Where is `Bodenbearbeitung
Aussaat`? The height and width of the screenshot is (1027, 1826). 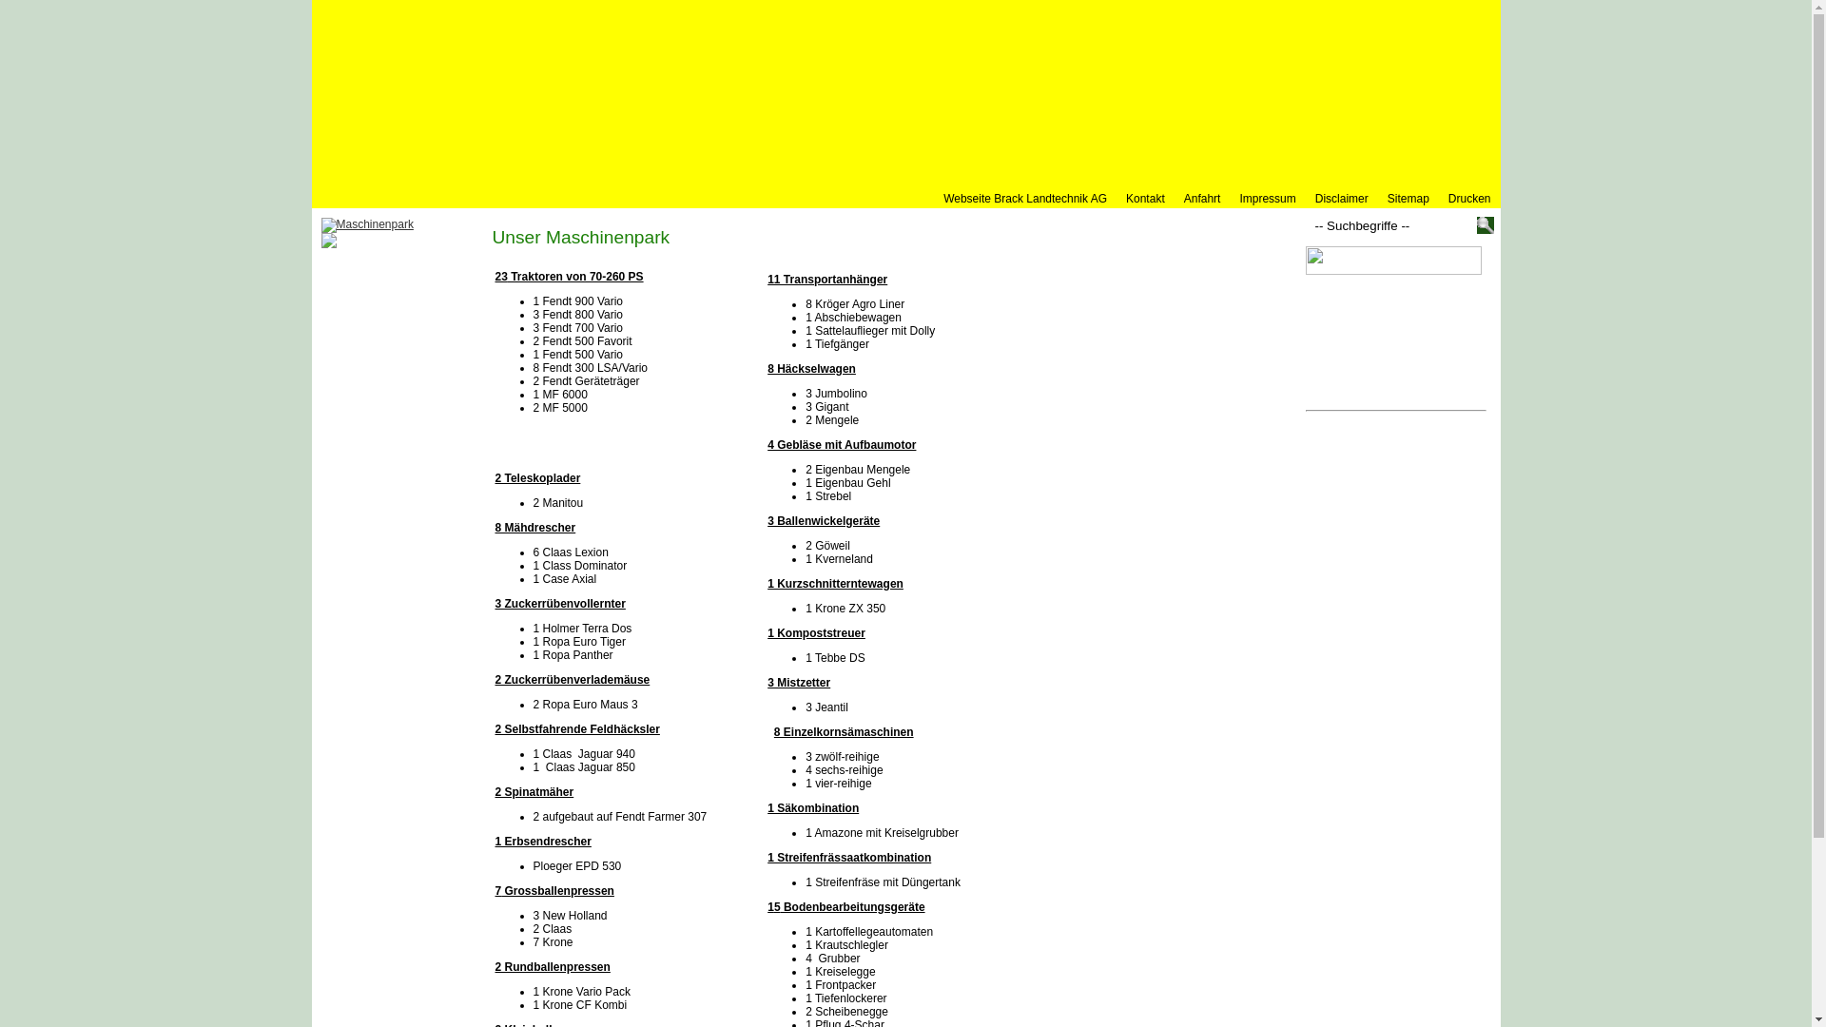 Bodenbearbeitung
Aussaat is located at coordinates (406, 399).